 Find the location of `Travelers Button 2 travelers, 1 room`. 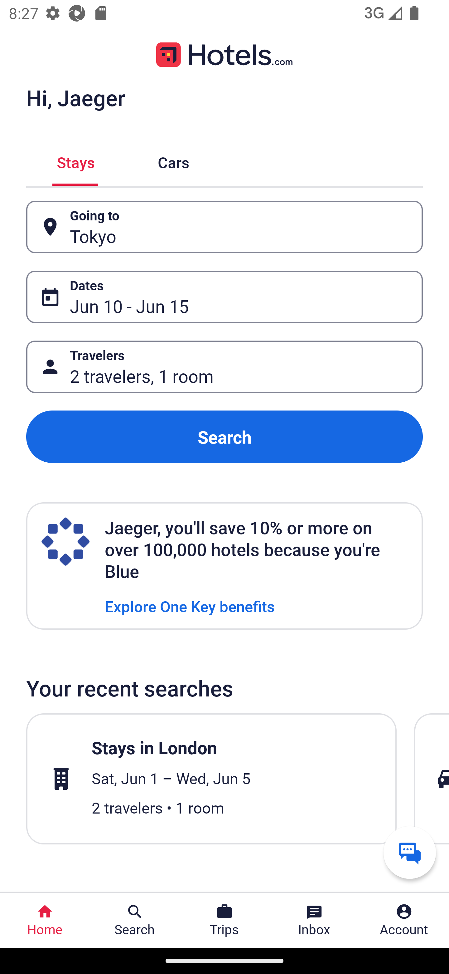

Travelers Button 2 travelers, 1 room is located at coordinates (224, 367).